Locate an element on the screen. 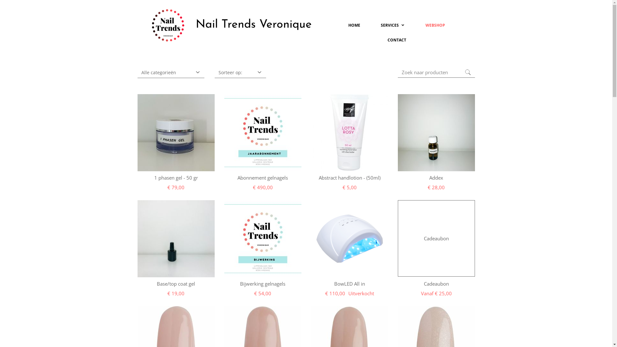  CONTACT is located at coordinates (397, 40).